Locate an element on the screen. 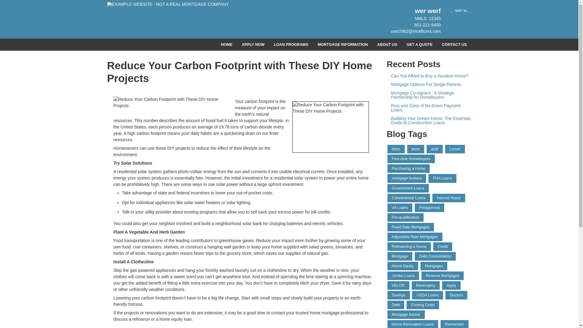 This screenshot has height=328, width=583. APPLY NOW is located at coordinates (253, 45).